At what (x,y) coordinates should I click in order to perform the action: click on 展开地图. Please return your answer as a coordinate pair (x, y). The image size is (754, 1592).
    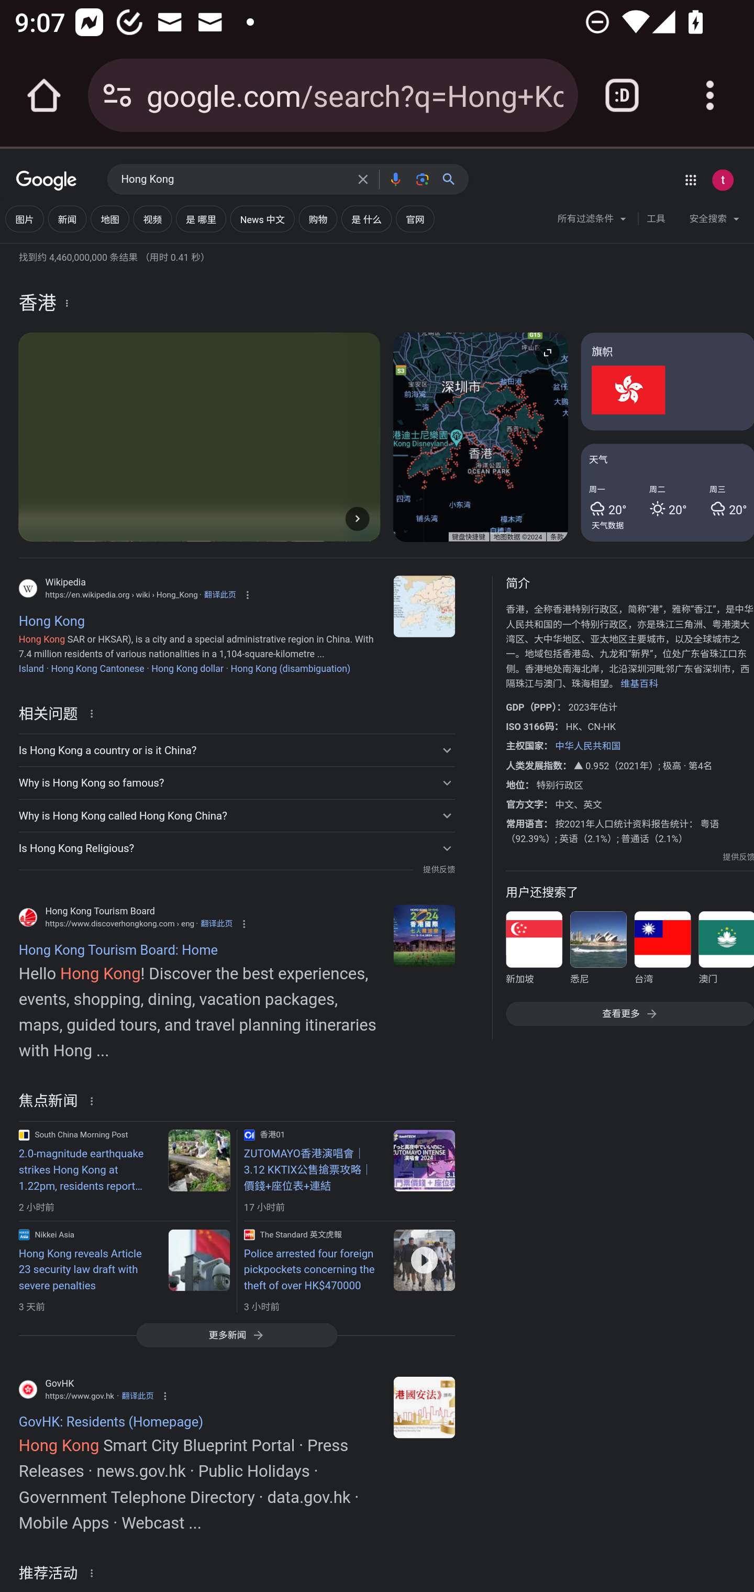
    Looking at the image, I should click on (547, 352).